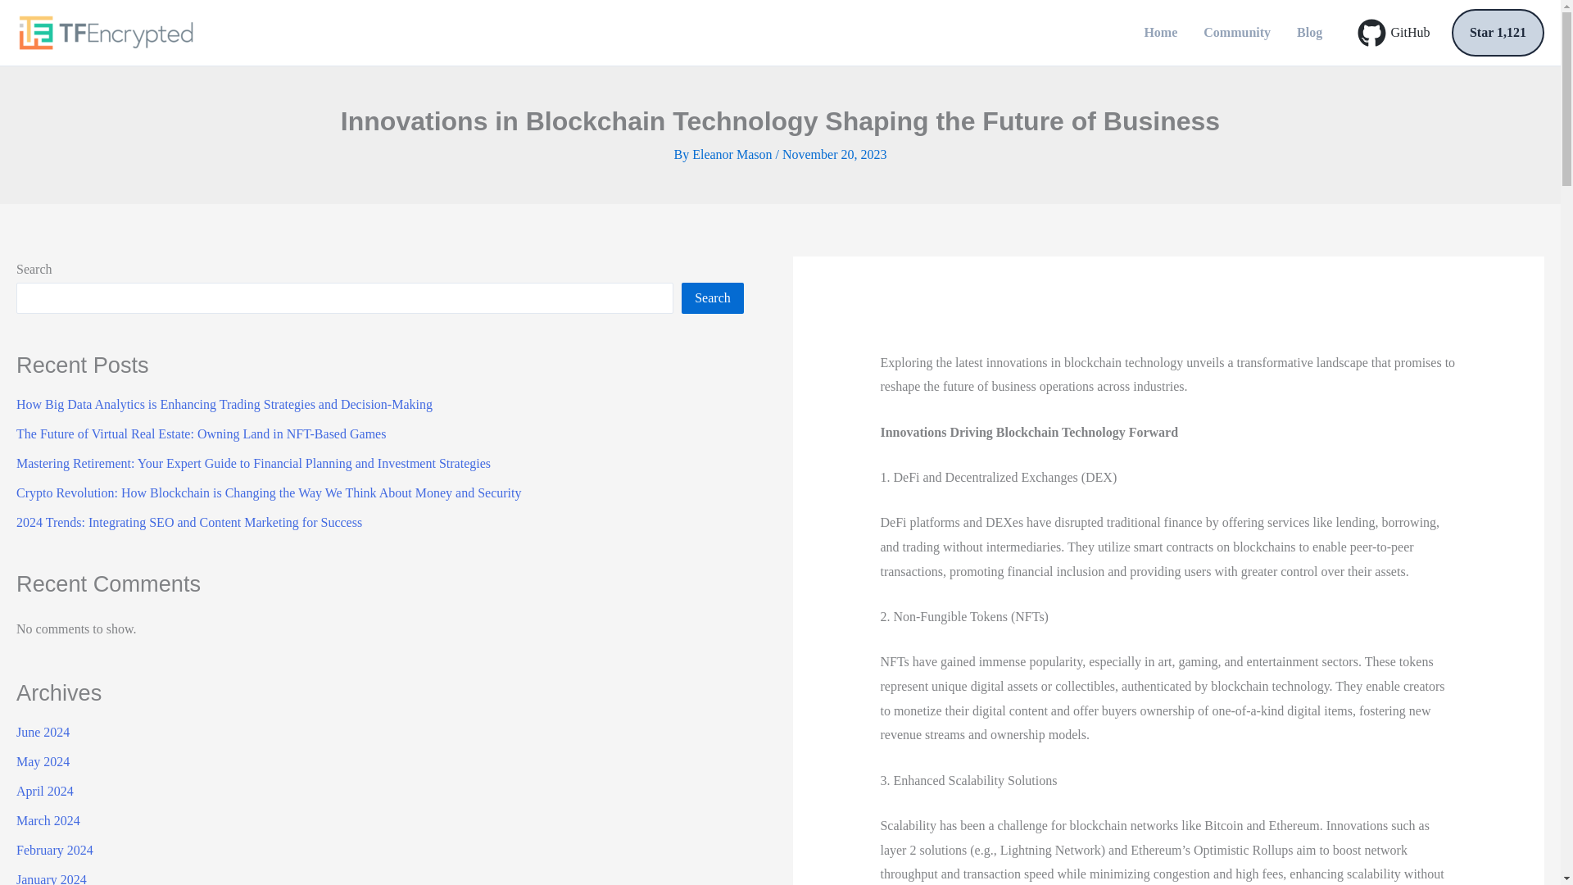 This screenshot has width=1573, height=885. Describe the element at coordinates (1237, 33) in the screenshot. I see `Community` at that location.